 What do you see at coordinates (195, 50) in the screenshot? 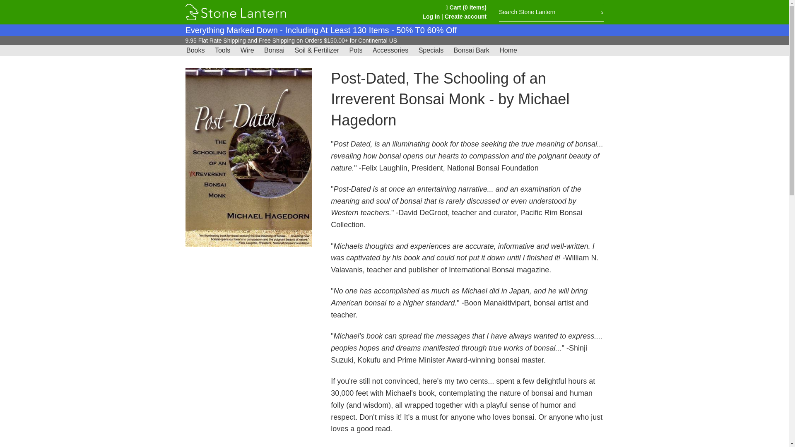
I see `Books` at bounding box center [195, 50].